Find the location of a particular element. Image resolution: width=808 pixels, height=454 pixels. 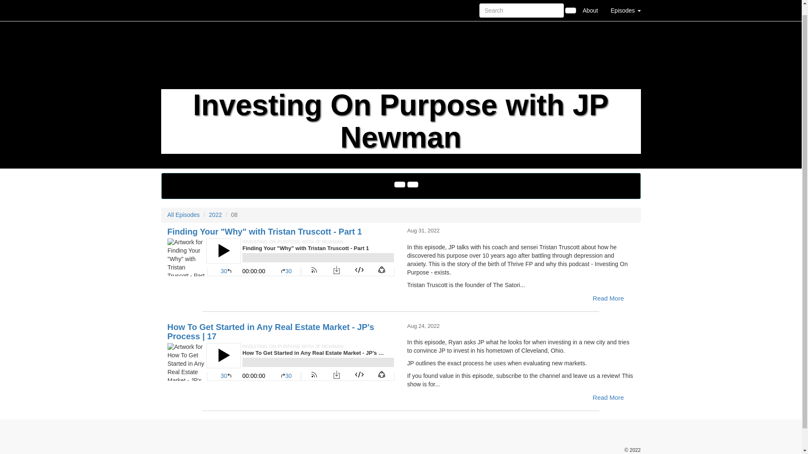

All Episodes is located at coordinates (183, 215).